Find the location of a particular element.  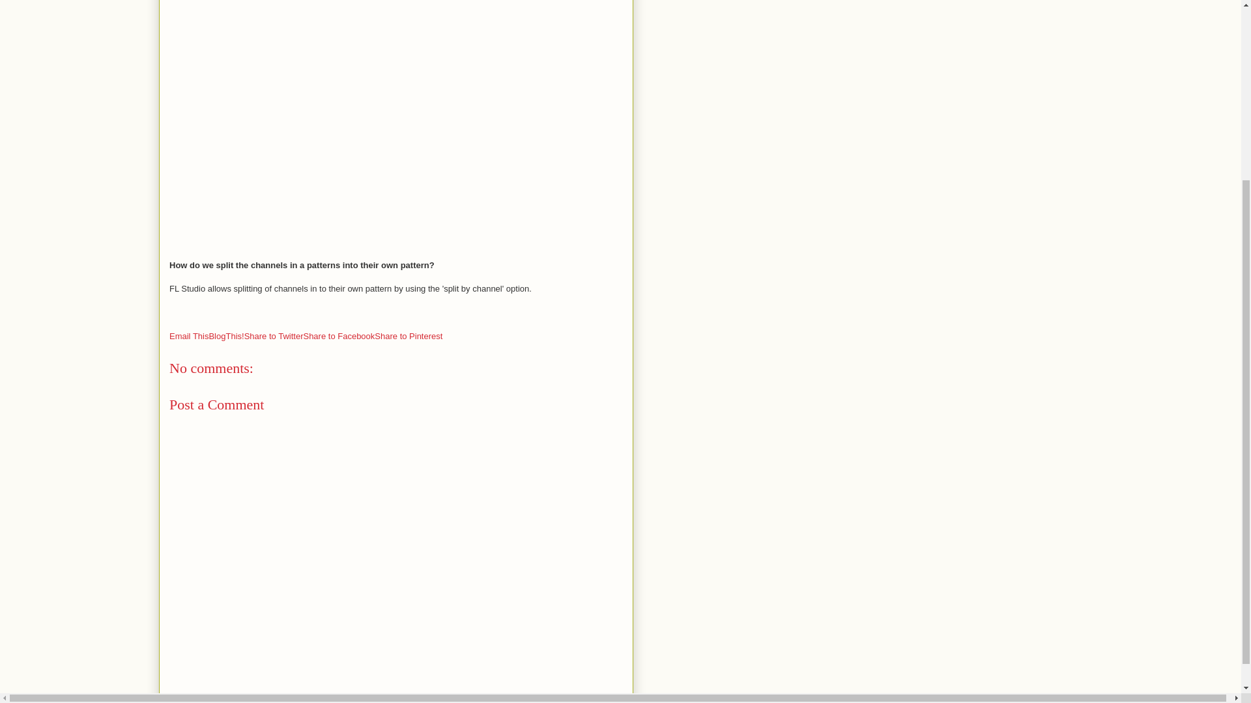

Share to Twitter is located at coordinates (274, 336).